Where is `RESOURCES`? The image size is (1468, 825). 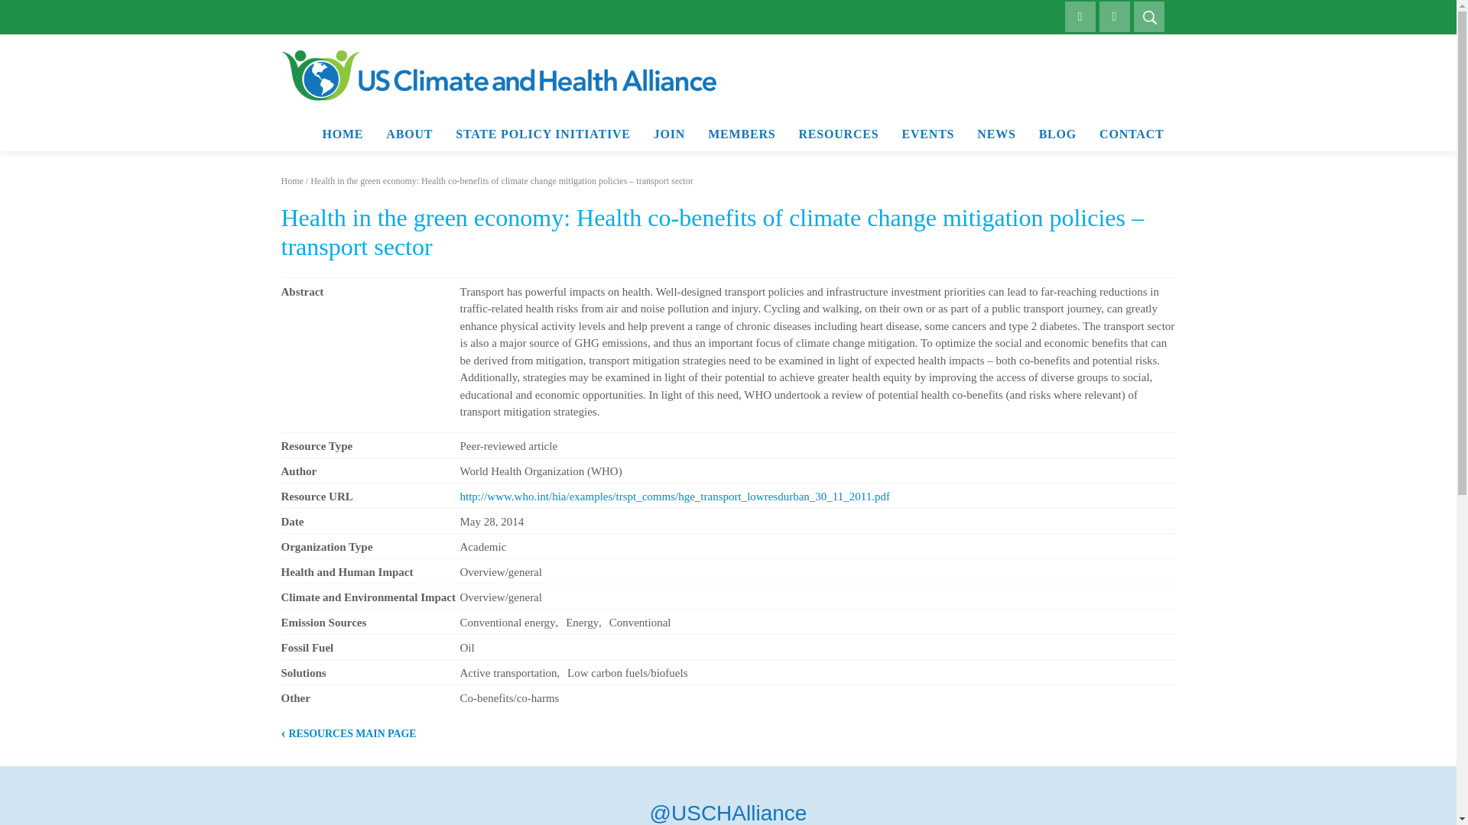 RESOURCES is located at coordinates (838, 134).